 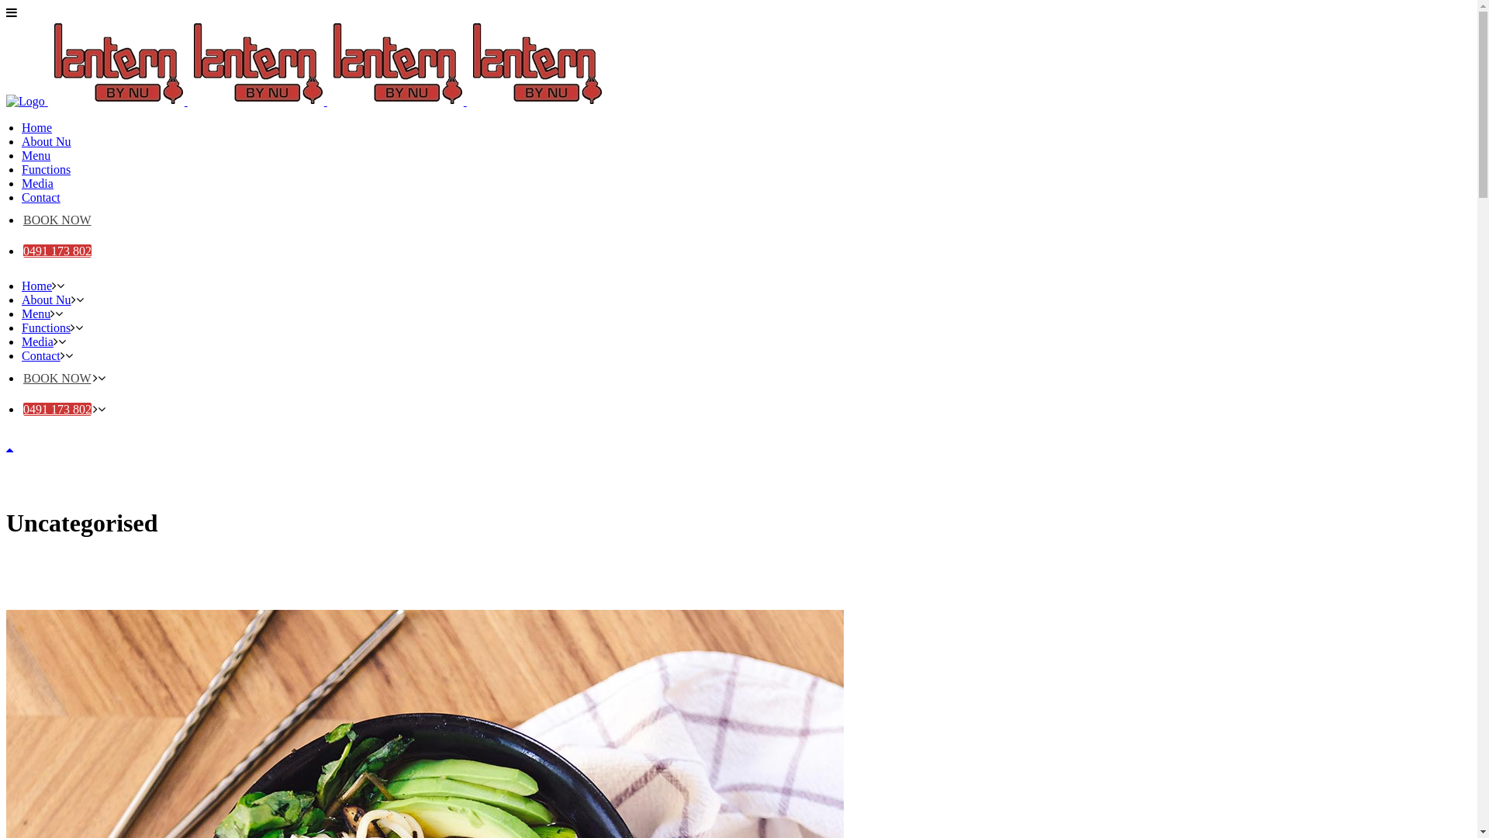 What do you see at coordinates (47, 169) in the screenshot?
I see `Functions` at bounding box center [47, 169].